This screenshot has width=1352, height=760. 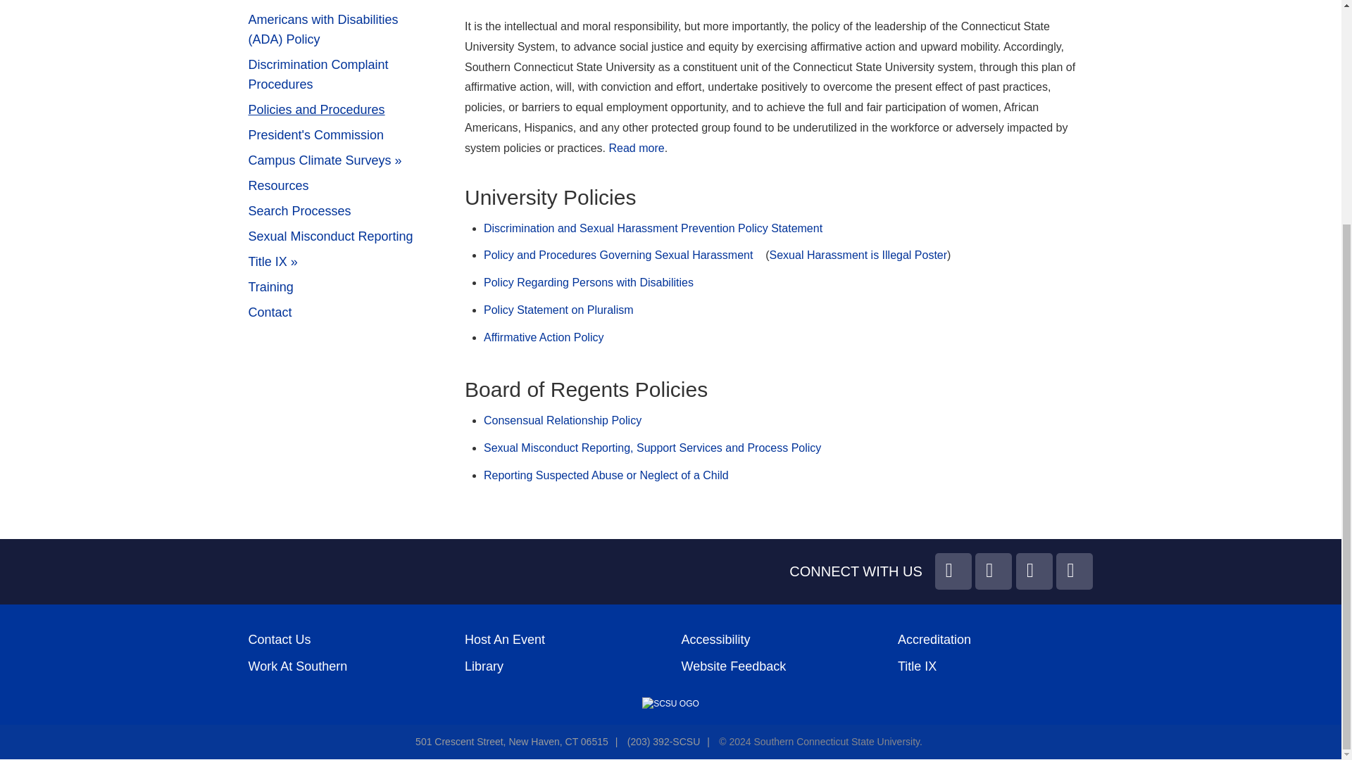 What do you see at coordinates (652, 448) in the screenshot?
I see `Sexual Misconduct Policy` at bounding box center [652, 448].